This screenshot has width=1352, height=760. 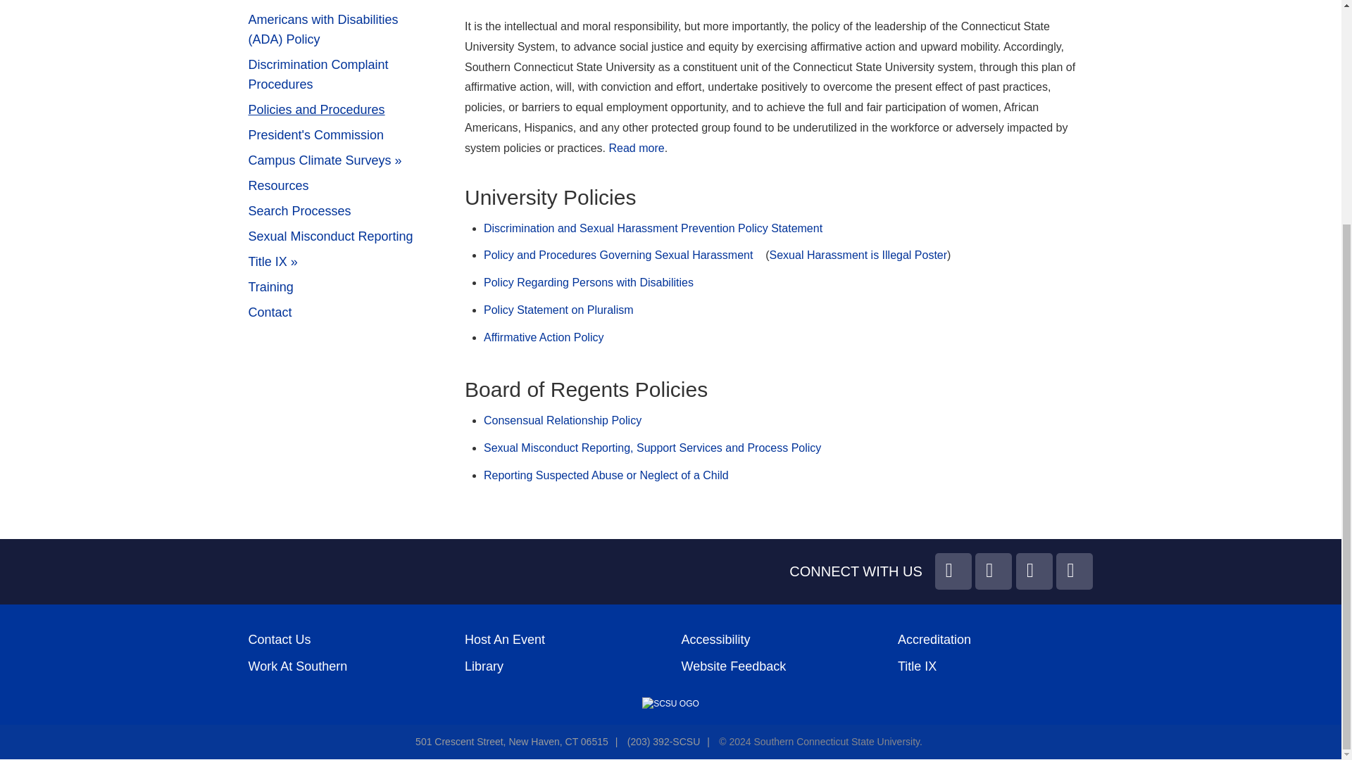 What do you see at coordinates (652, 448) in the screenshot?
I see `Sexual Misconduct Policy` at bounding box center [652, 448].